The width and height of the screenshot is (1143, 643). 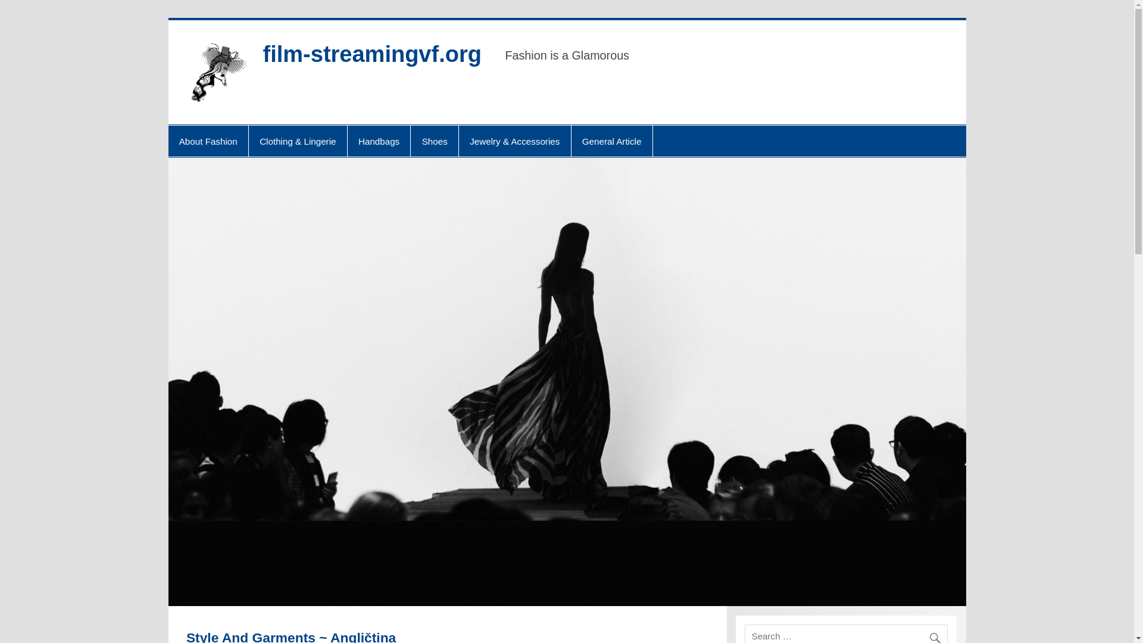 I want to click on About Fashion, so click(x=208, y=141).